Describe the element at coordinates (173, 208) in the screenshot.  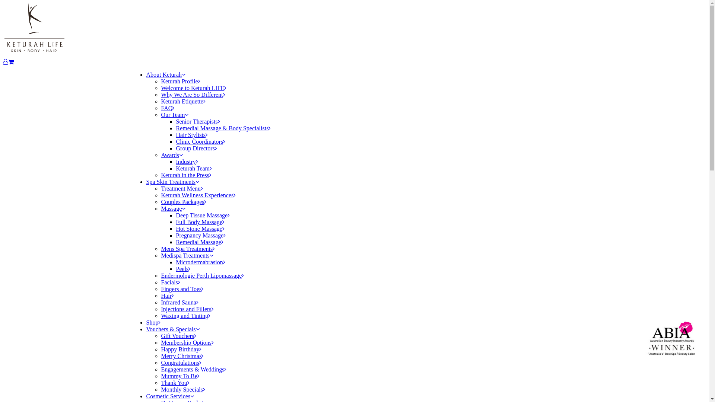
I see `Massage` at that location.